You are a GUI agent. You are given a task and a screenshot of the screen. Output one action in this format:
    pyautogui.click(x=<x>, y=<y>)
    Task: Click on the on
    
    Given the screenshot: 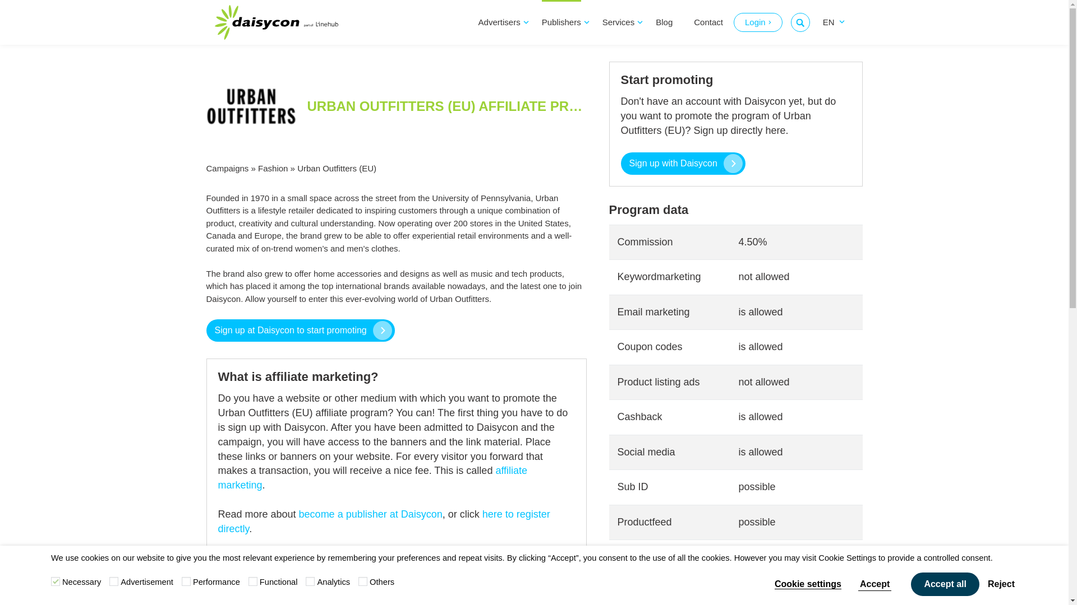 What is the action you would take?
    pyautogui.click(x=252, y=581)
    